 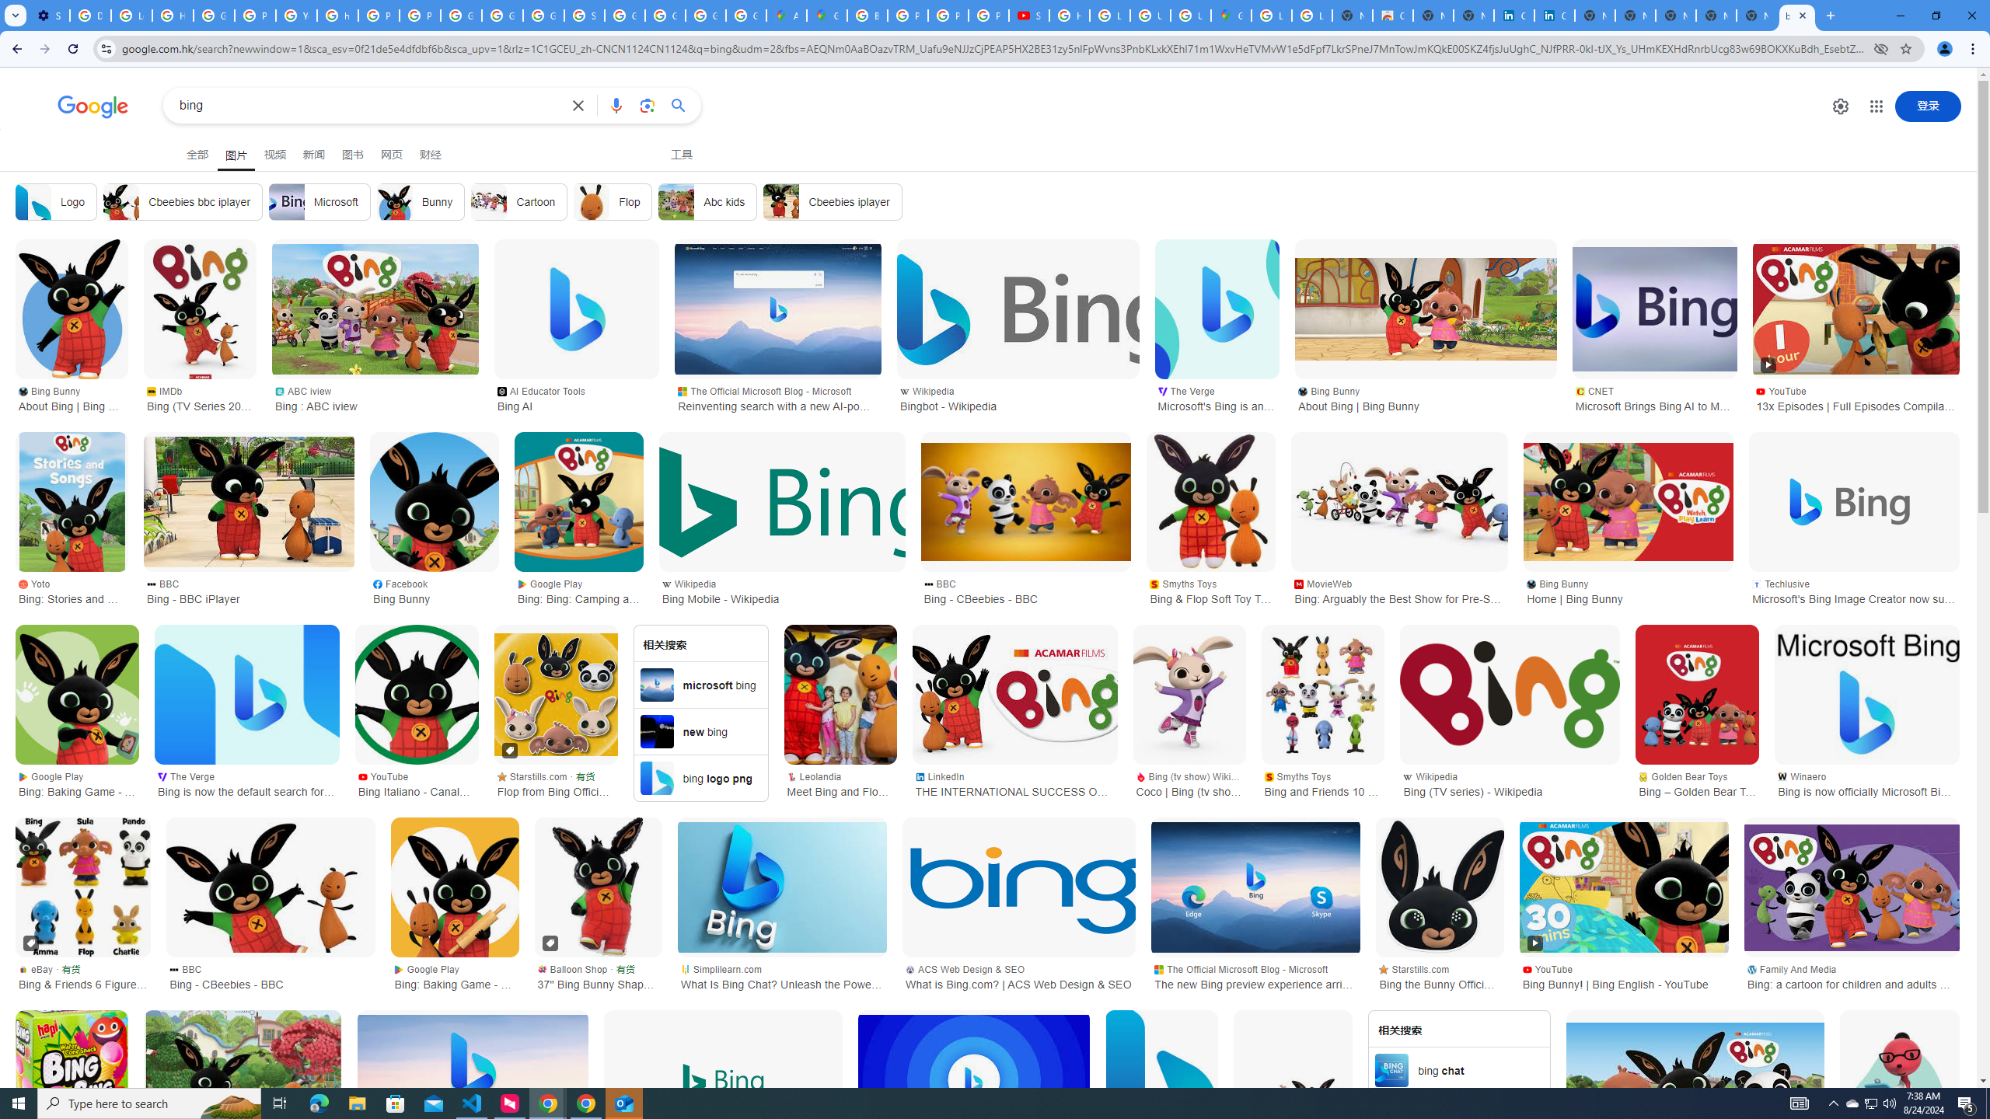 What do you see at coordinates (131, 16) in the screenshot?
I see `Learn how to find your photos - Google Photos Help` at bounding box center [131, 16].